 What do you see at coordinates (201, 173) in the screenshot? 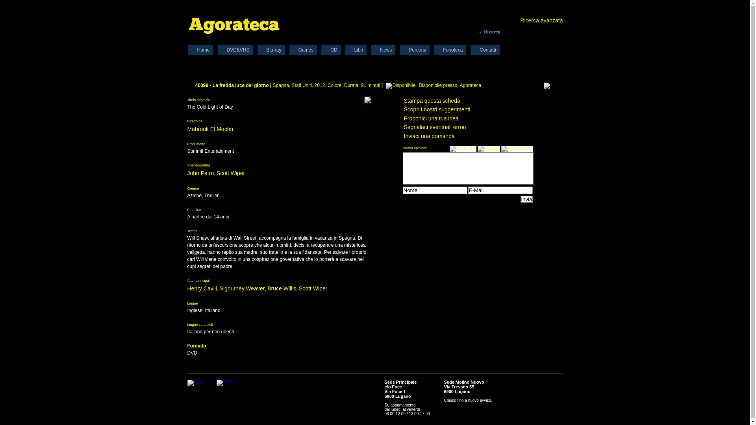
I see `John Petro` at bounding box center [201, 173].